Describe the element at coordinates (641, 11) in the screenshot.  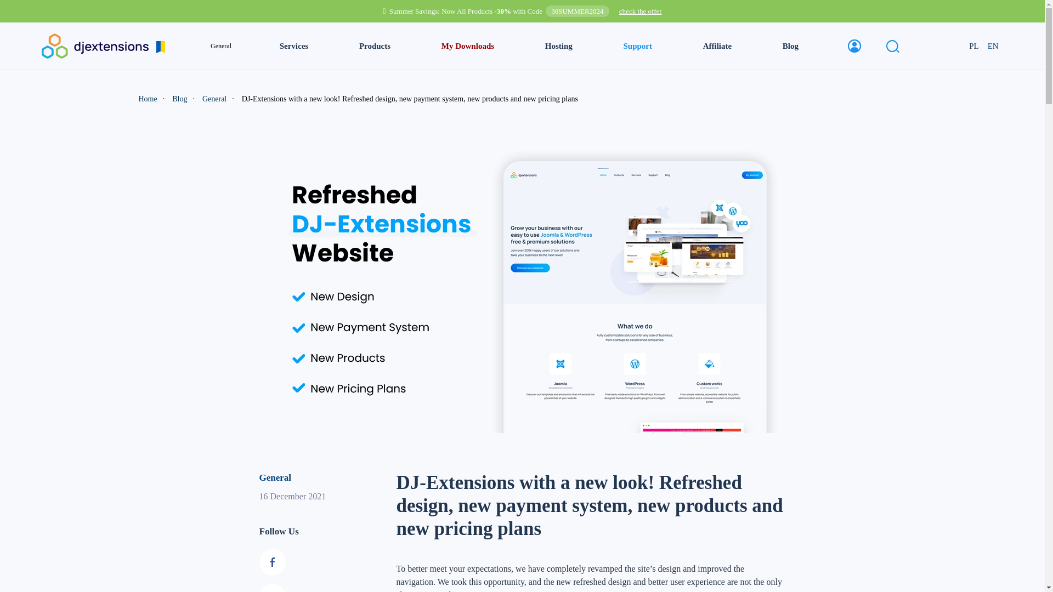
I see `Summer savings, check out the offer` at that location.